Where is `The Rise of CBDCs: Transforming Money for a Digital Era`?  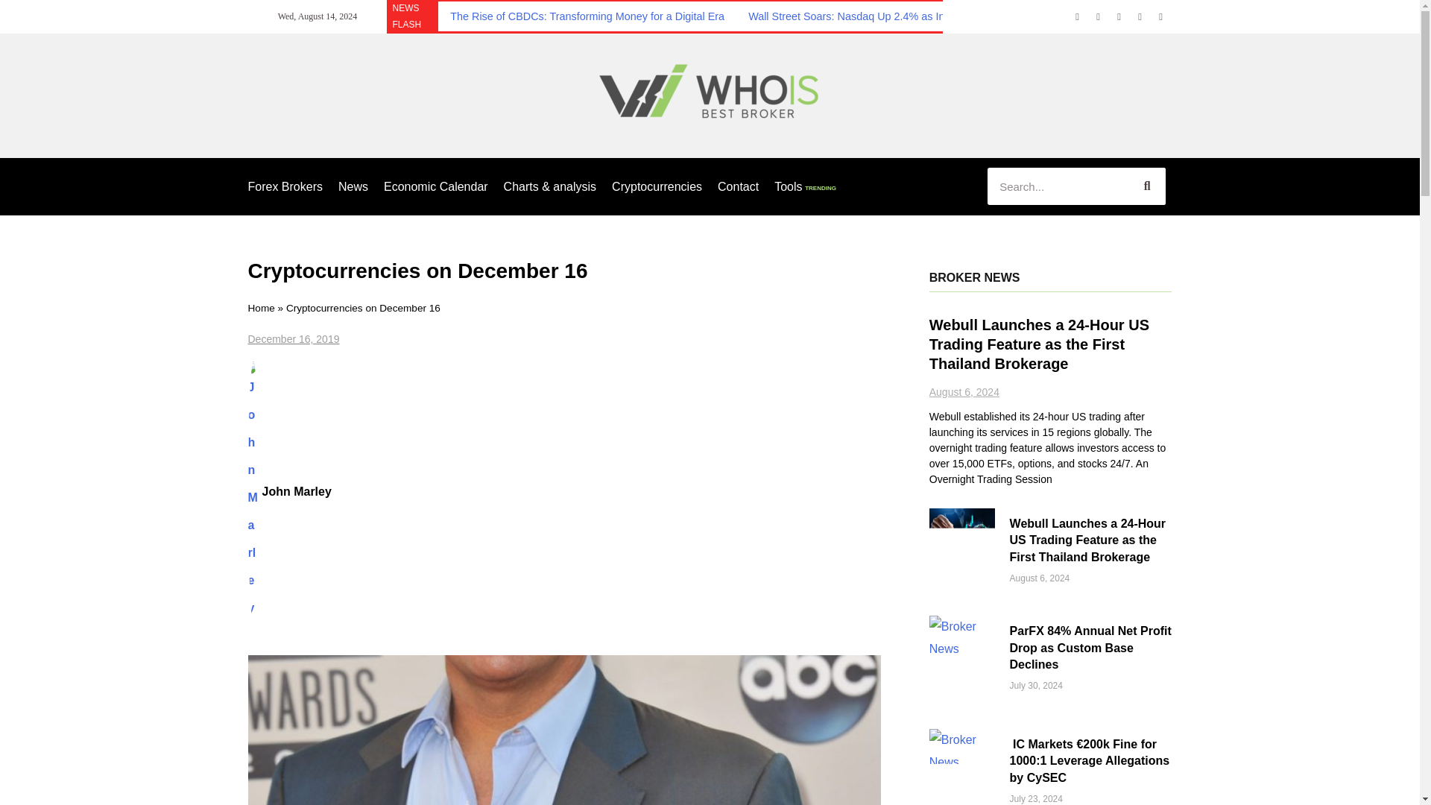
The Rise of CBDCs: Transforming Money for a Digital Era is located at coordinates (587, 16).